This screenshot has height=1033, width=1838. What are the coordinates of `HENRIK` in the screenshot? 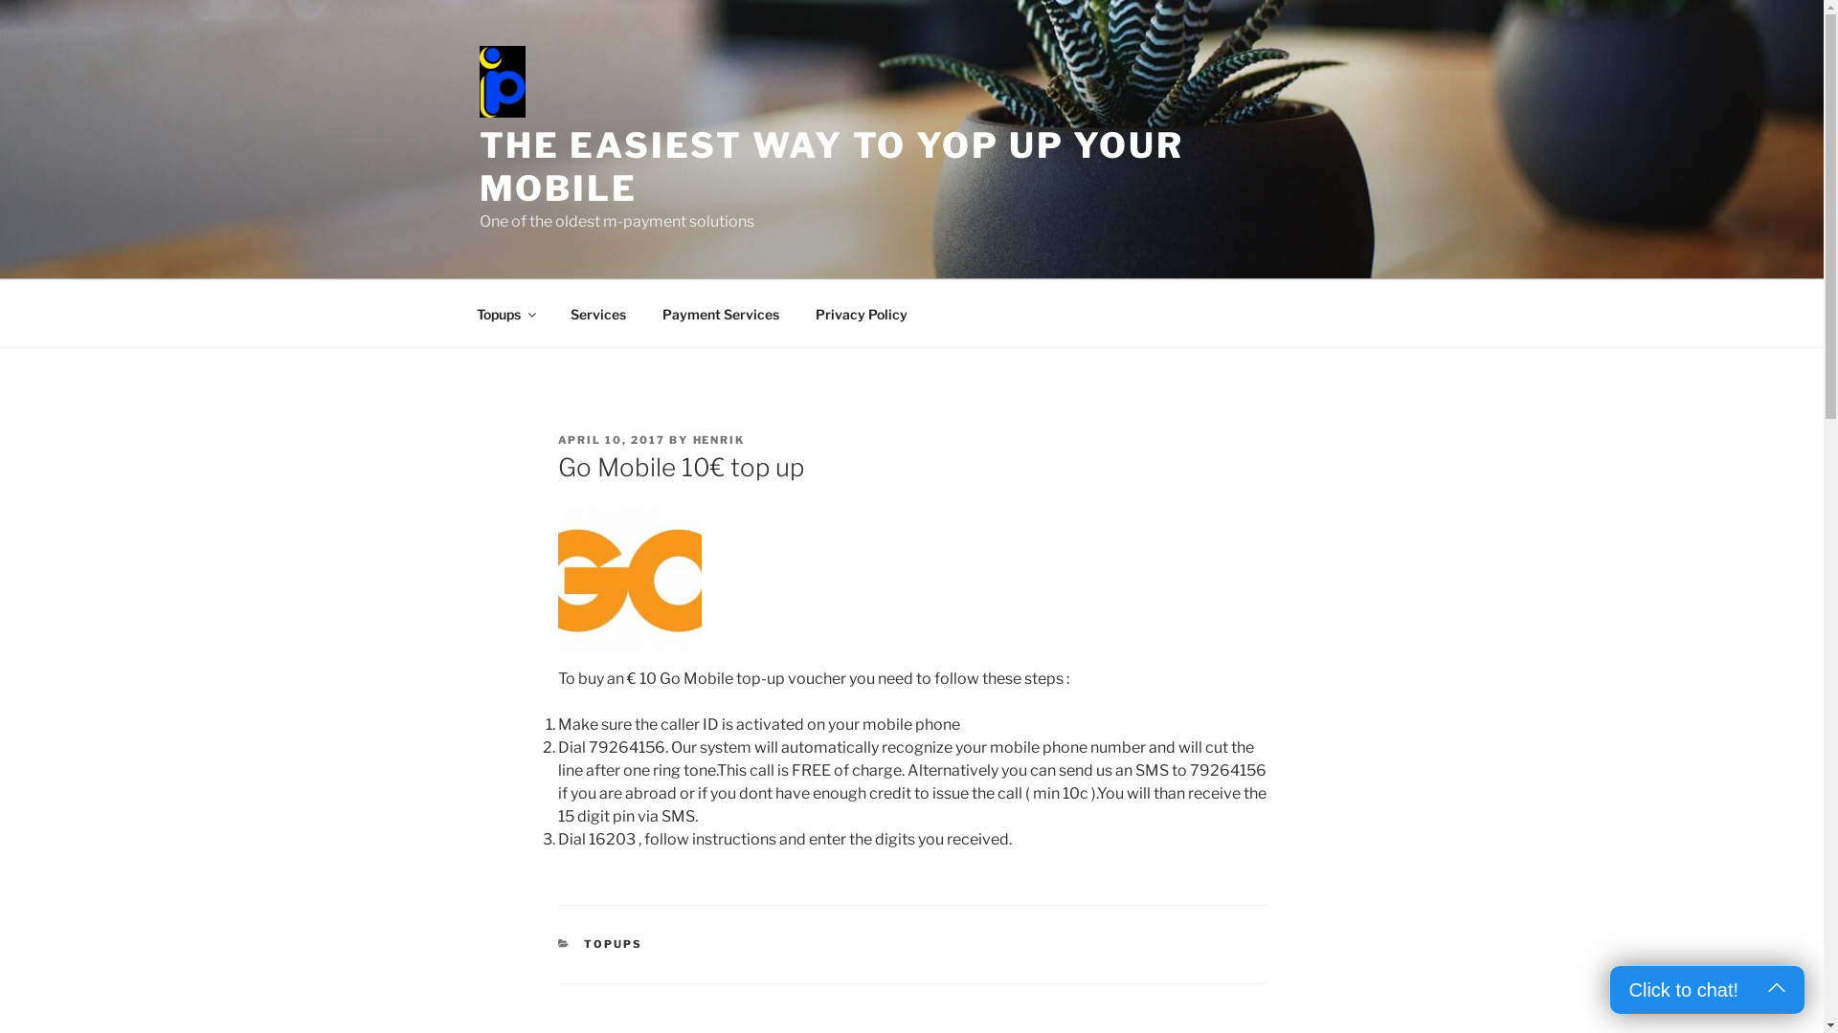 It's located at (720, 440).